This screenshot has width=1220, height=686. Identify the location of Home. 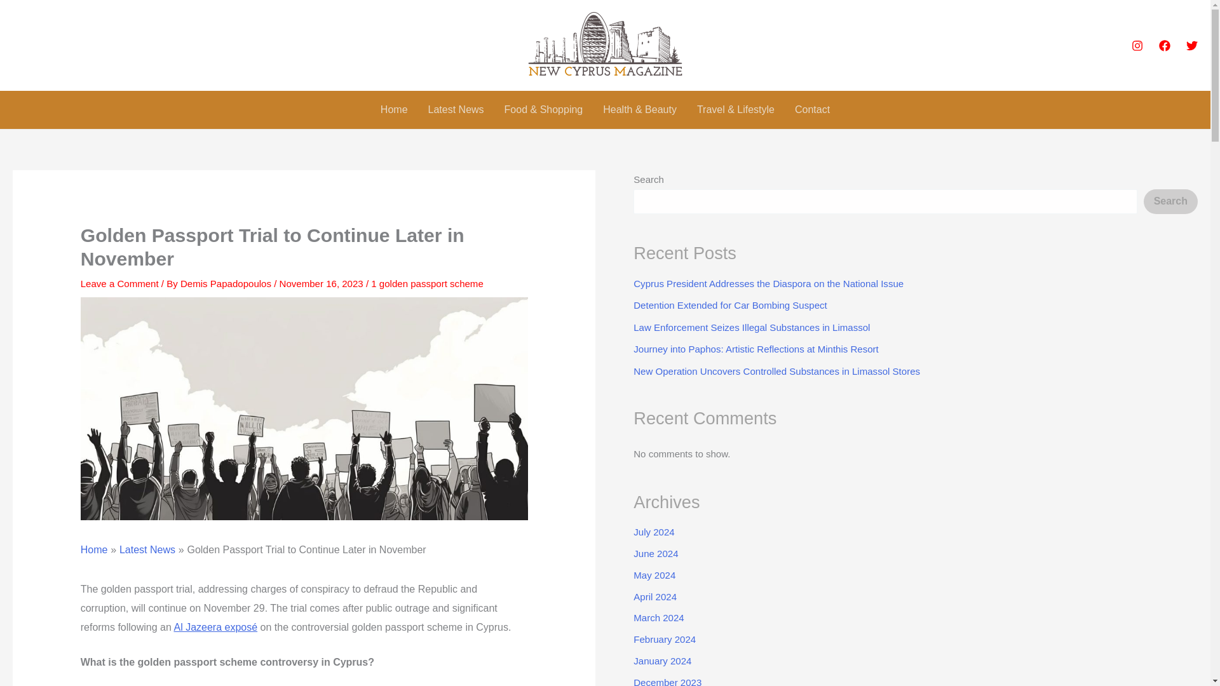
(94, 549).